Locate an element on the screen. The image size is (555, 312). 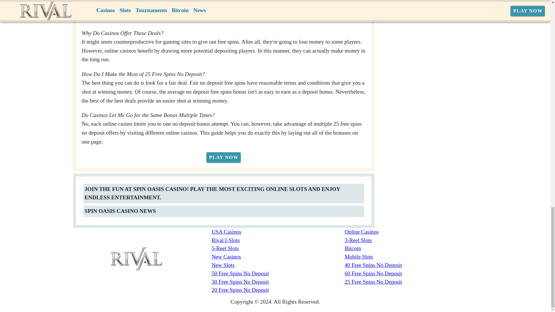
25 Free Spins No Deposit is located at coordinates (411, 282).